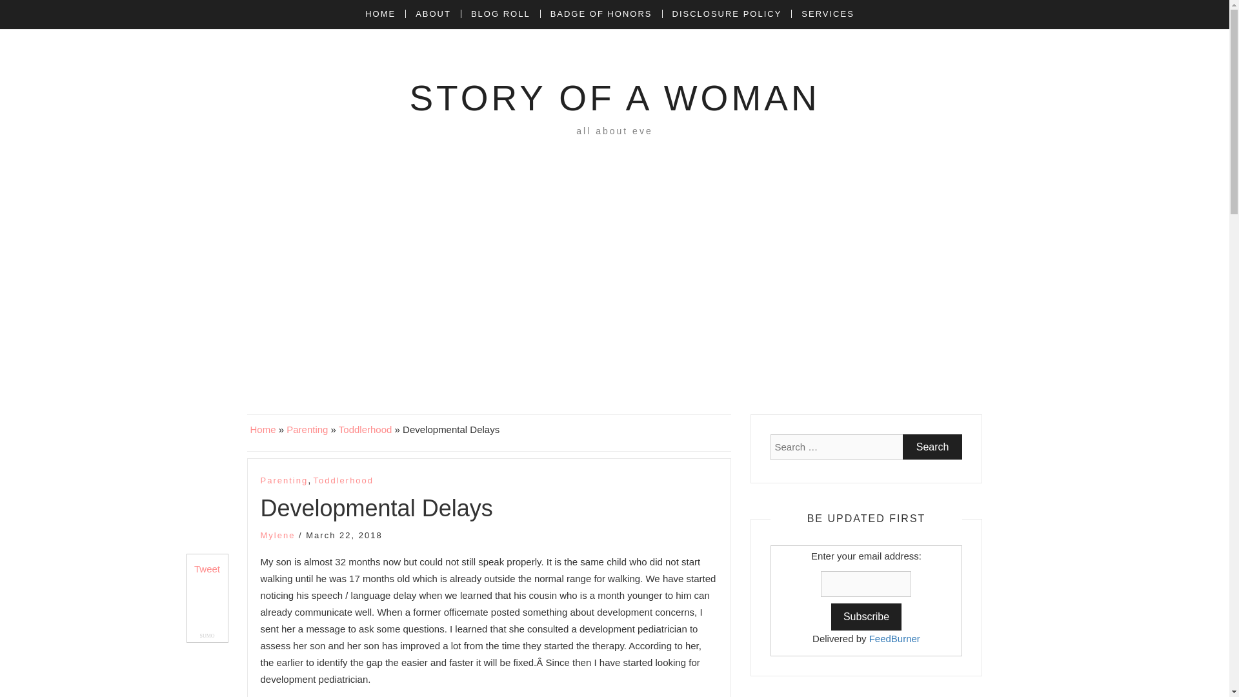 The width and height of the screenshot is (1239, 697). Describe the element at coordinates (343, 481) in the screenshot. I see `Toddlerhood` at that location.